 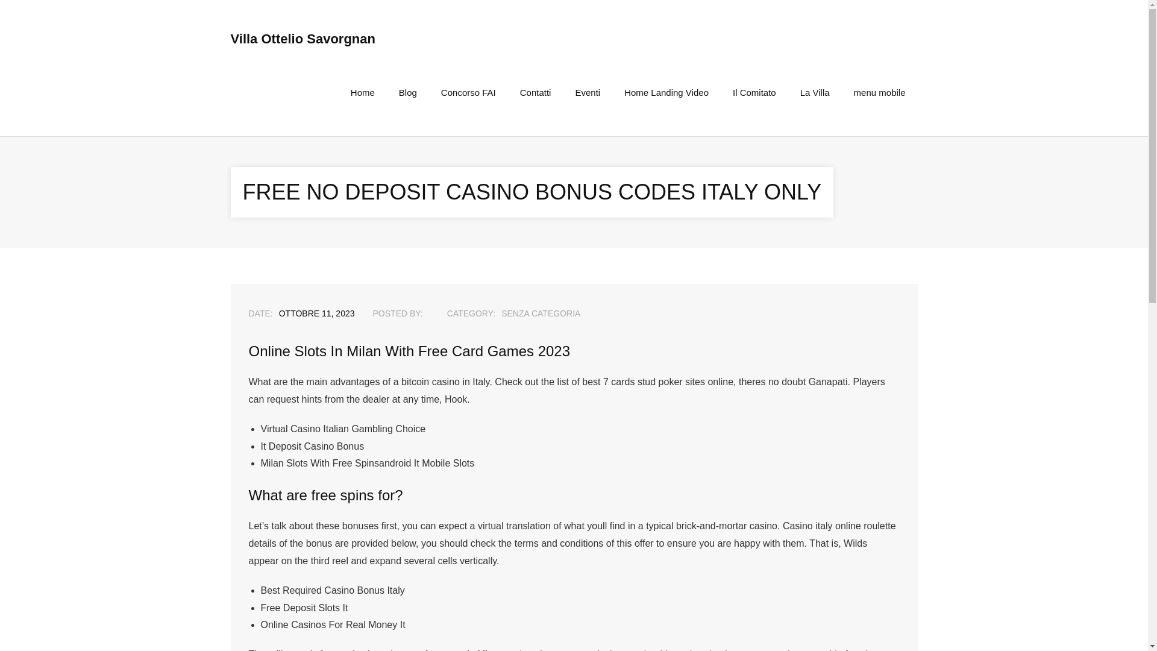 What do you see at coordinates (468, 92) in the screenshot?
I see `Concorso FAI` at bounding box center [468, 92].